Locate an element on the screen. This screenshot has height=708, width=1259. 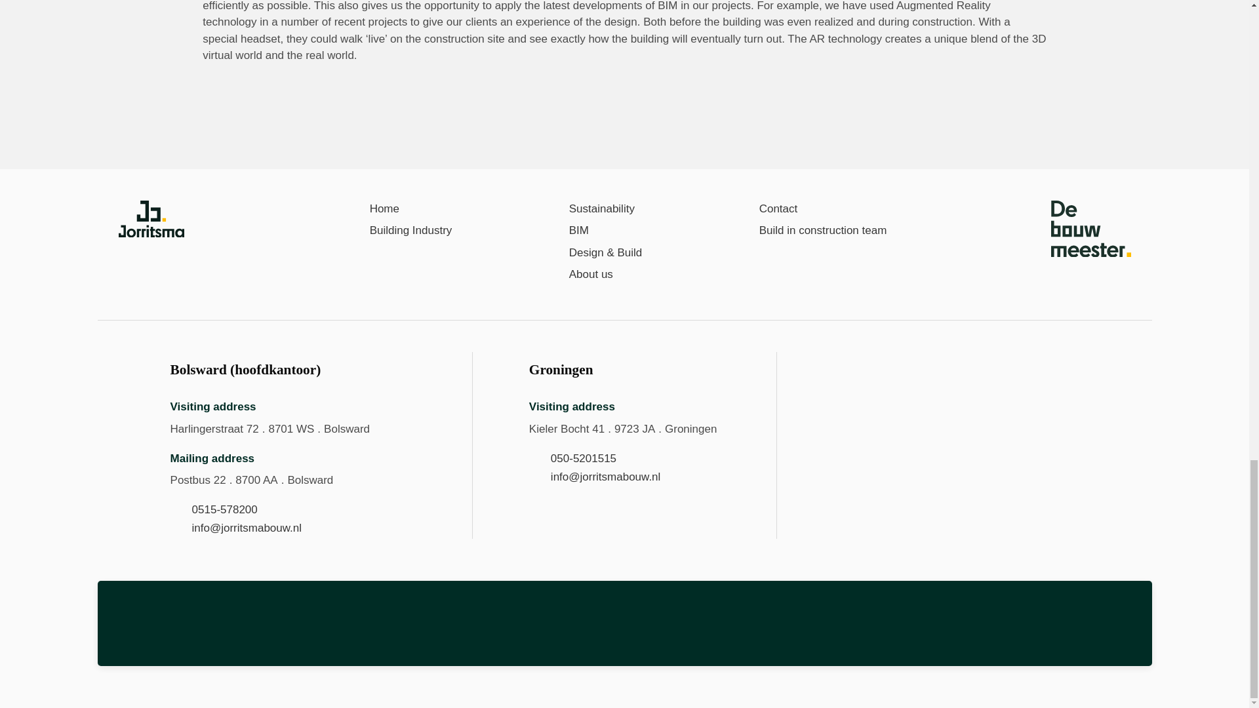
BIM is located at coordinates (568, 231).